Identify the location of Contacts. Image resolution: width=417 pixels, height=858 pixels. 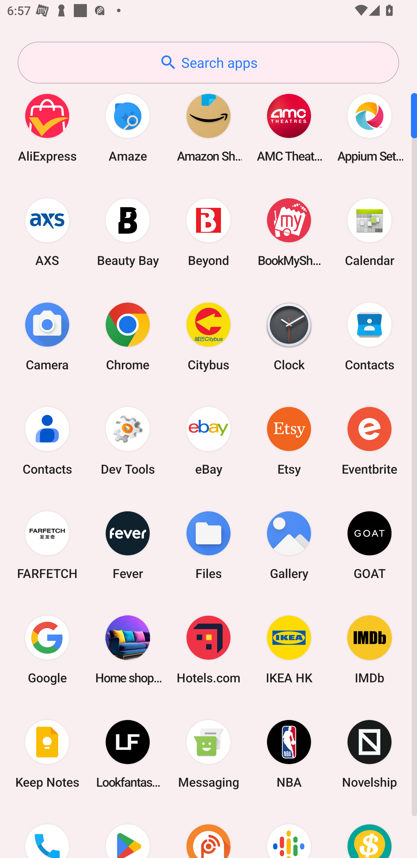
(47, 441).